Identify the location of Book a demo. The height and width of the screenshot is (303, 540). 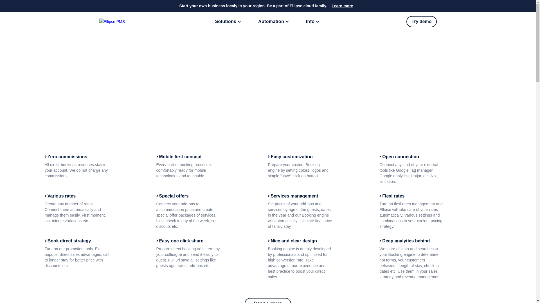
(268, 300).